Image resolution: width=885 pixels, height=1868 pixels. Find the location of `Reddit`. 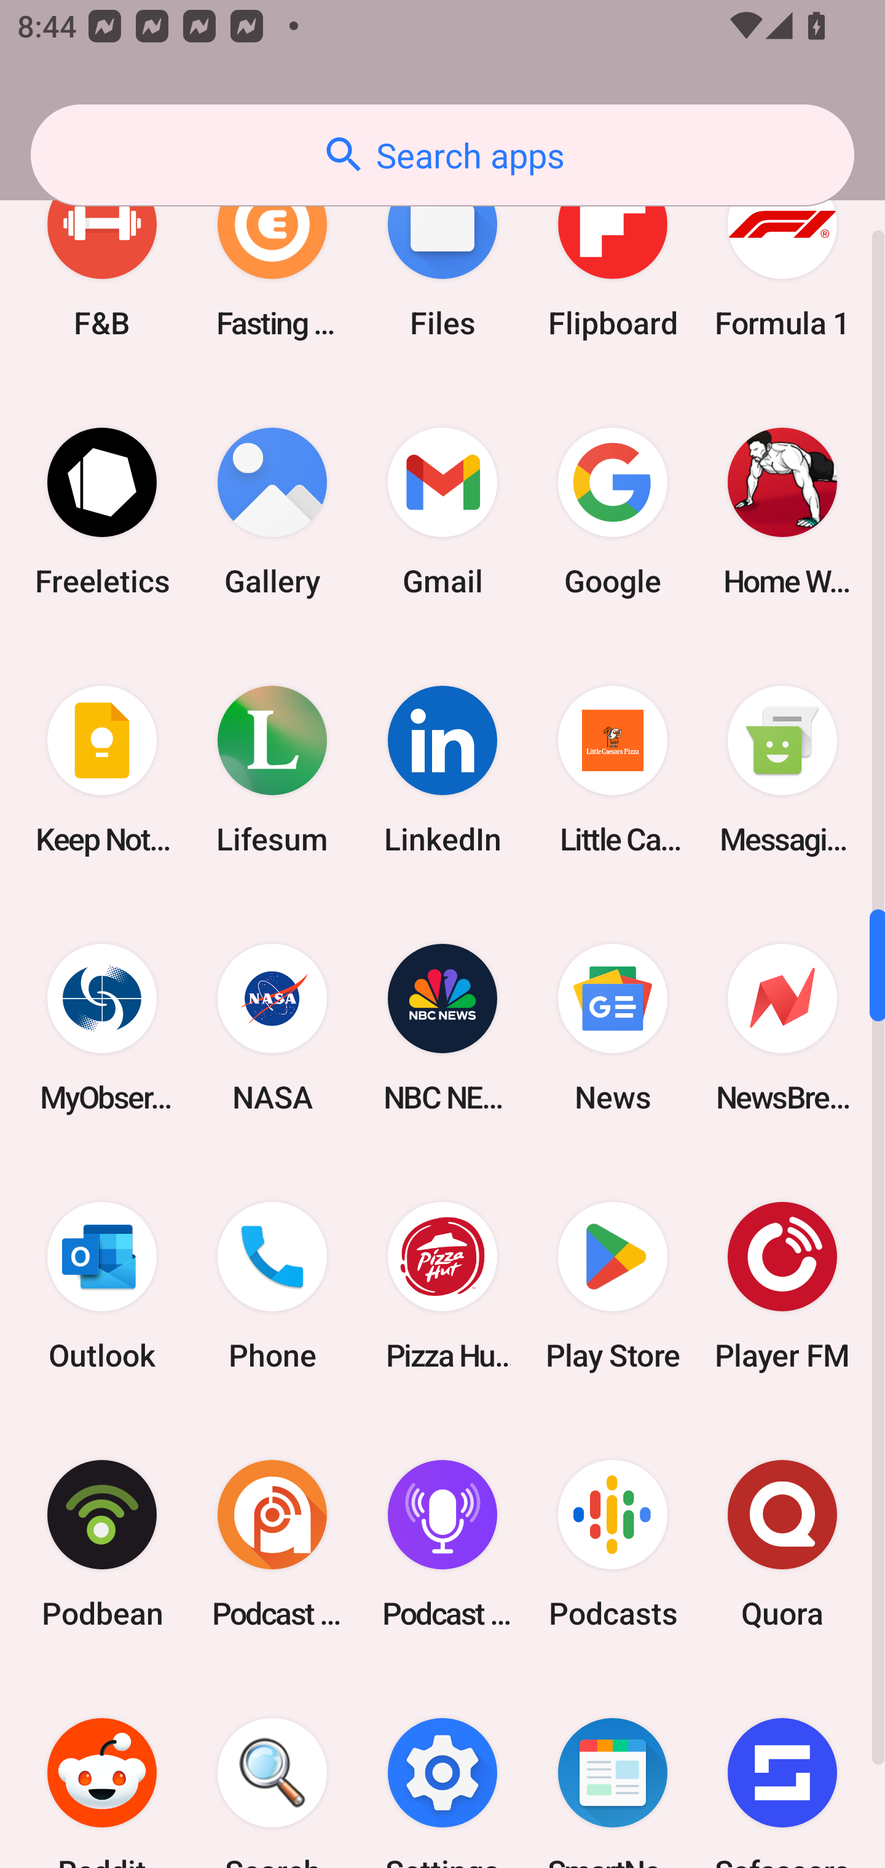

Reddit is located at coordinates (102, 1771).